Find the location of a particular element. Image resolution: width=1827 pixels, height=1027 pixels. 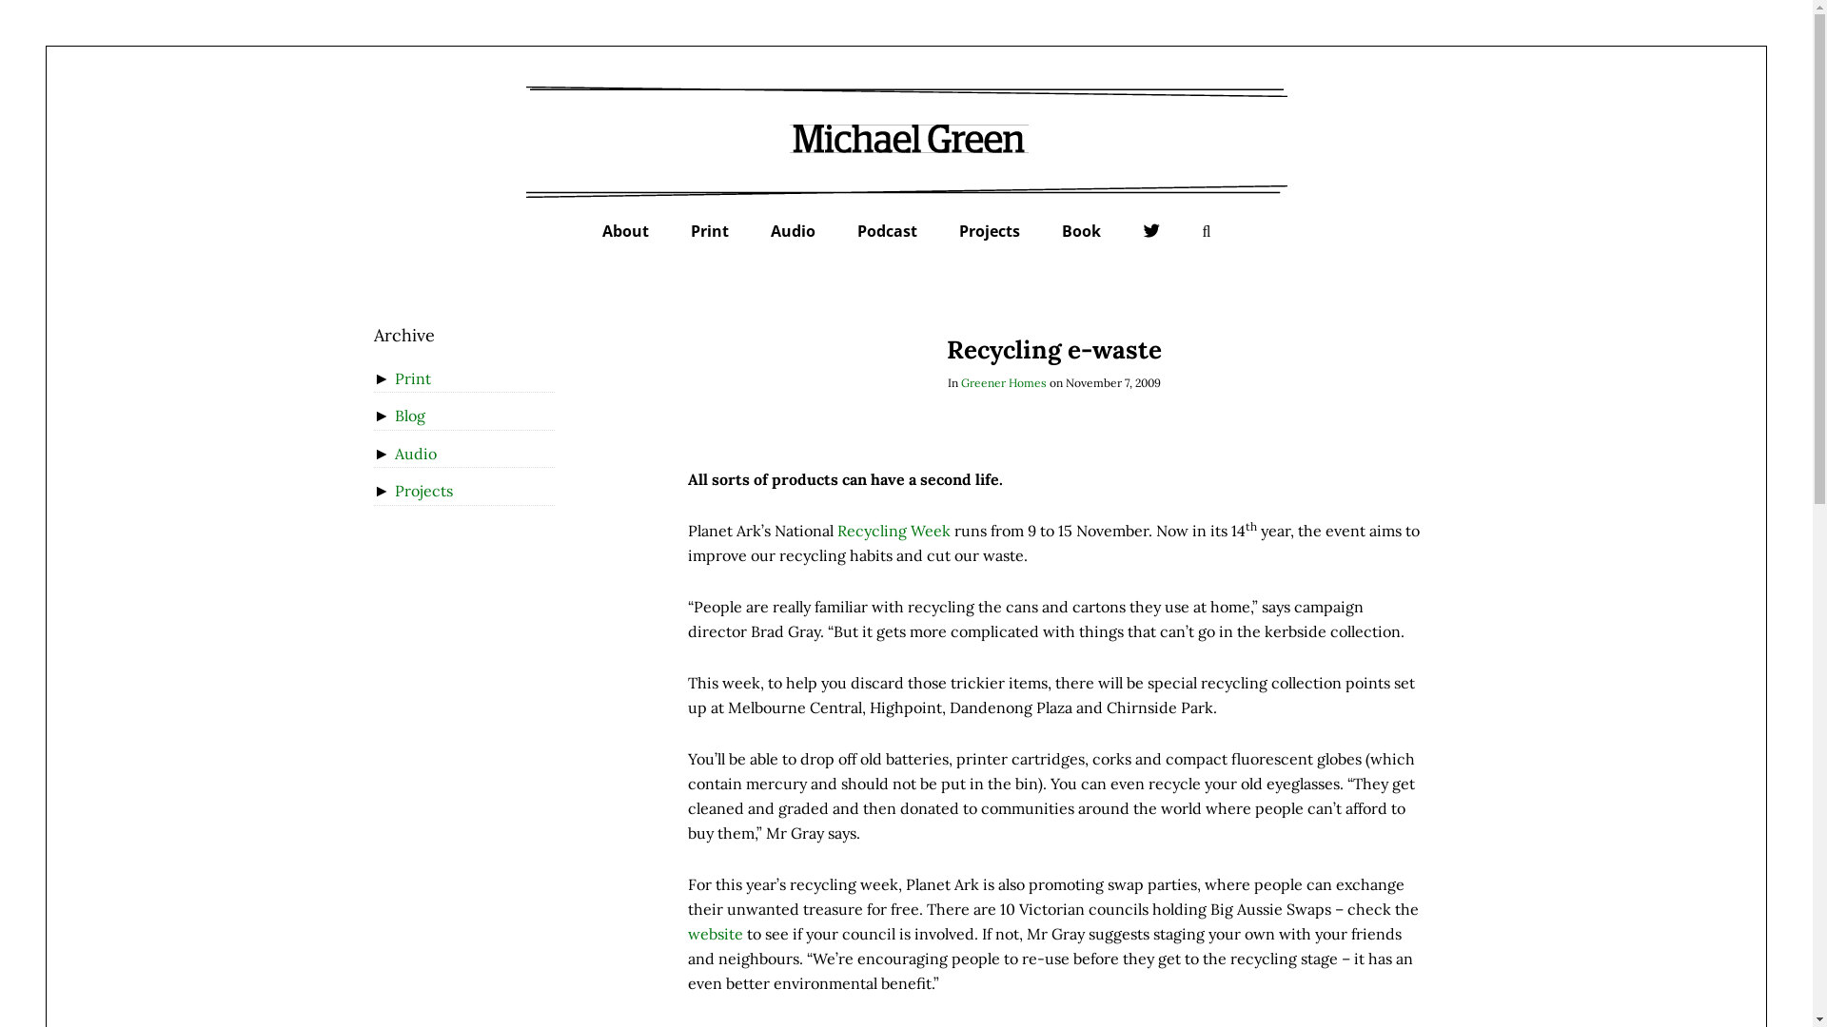

website is located at coordinates (715, 934).